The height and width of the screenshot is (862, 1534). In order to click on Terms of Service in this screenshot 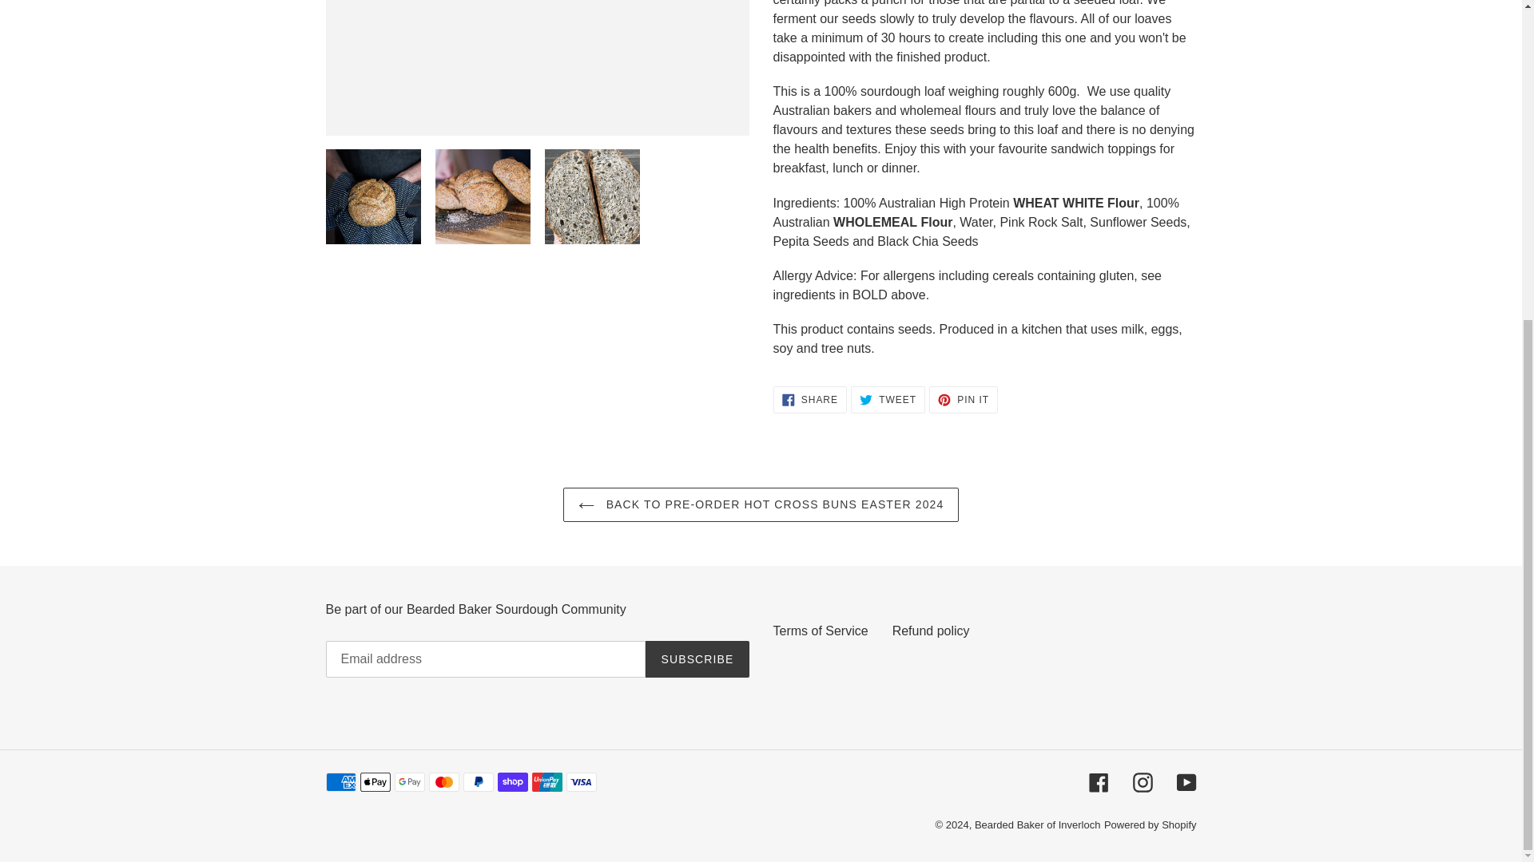, I will do `click(888, 399)`.